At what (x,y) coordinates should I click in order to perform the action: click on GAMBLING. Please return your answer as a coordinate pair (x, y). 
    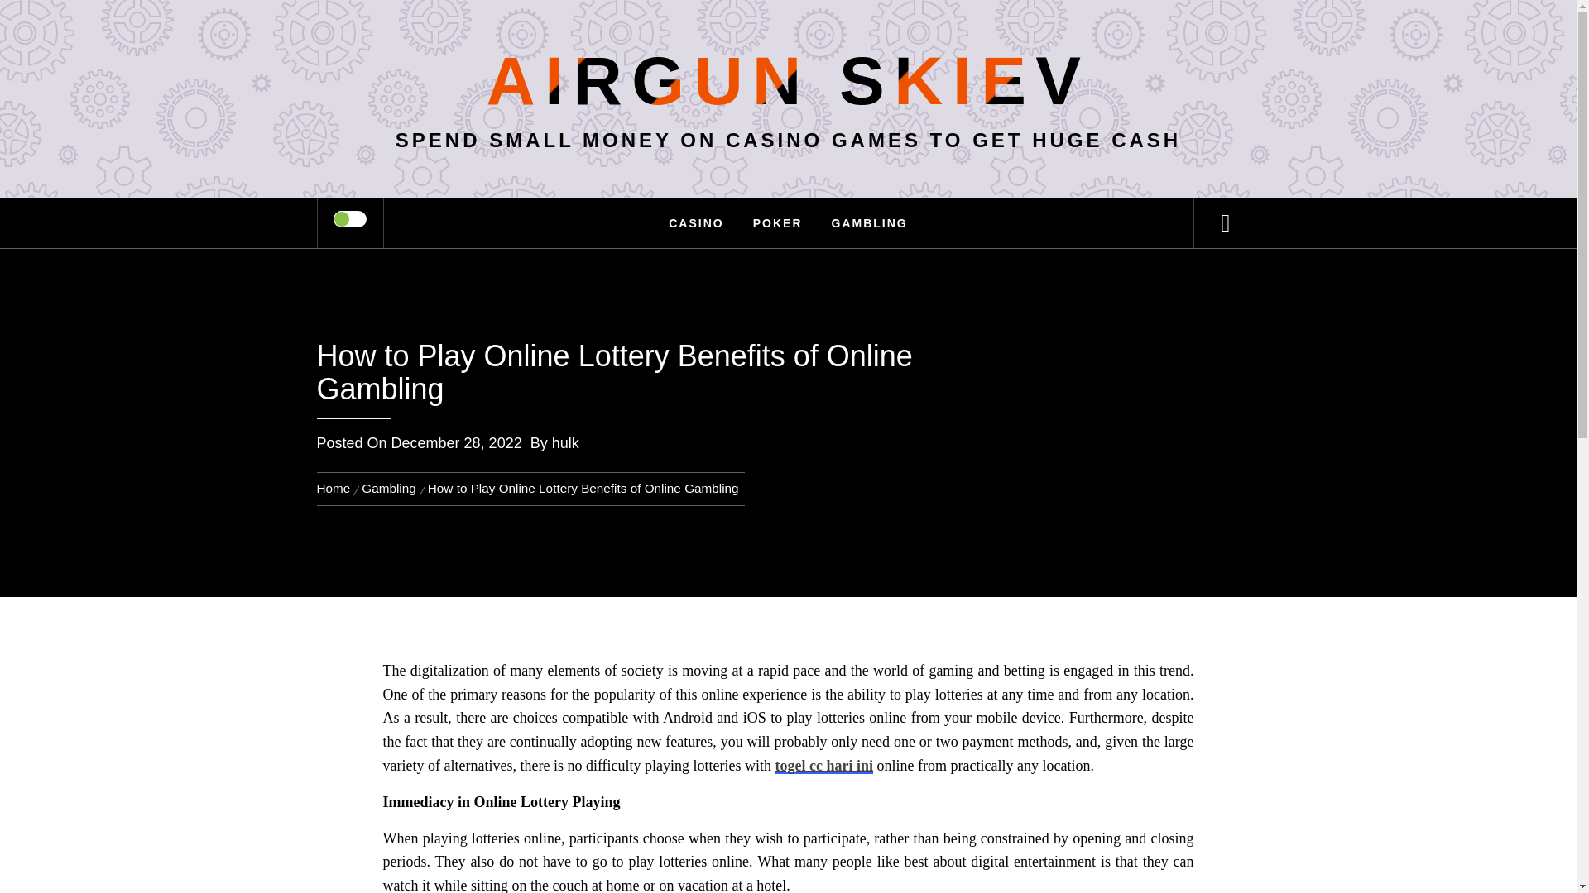
    Looking at the image, I should click on (869, 223).